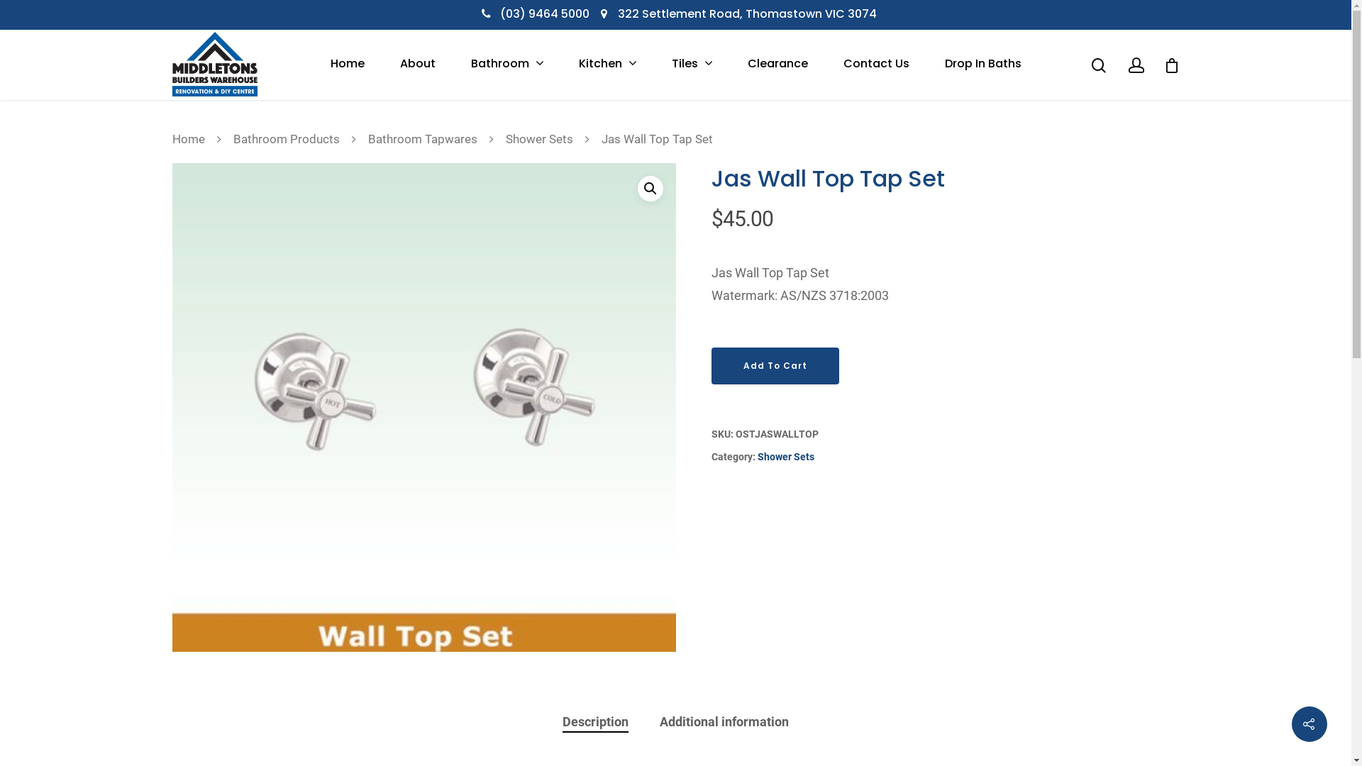 This screenshot has height=766, width=1362. What do you see at coordinates (539, 139) in the screenshot?
I see `Shower Sets` at bounding box center [539, 139].